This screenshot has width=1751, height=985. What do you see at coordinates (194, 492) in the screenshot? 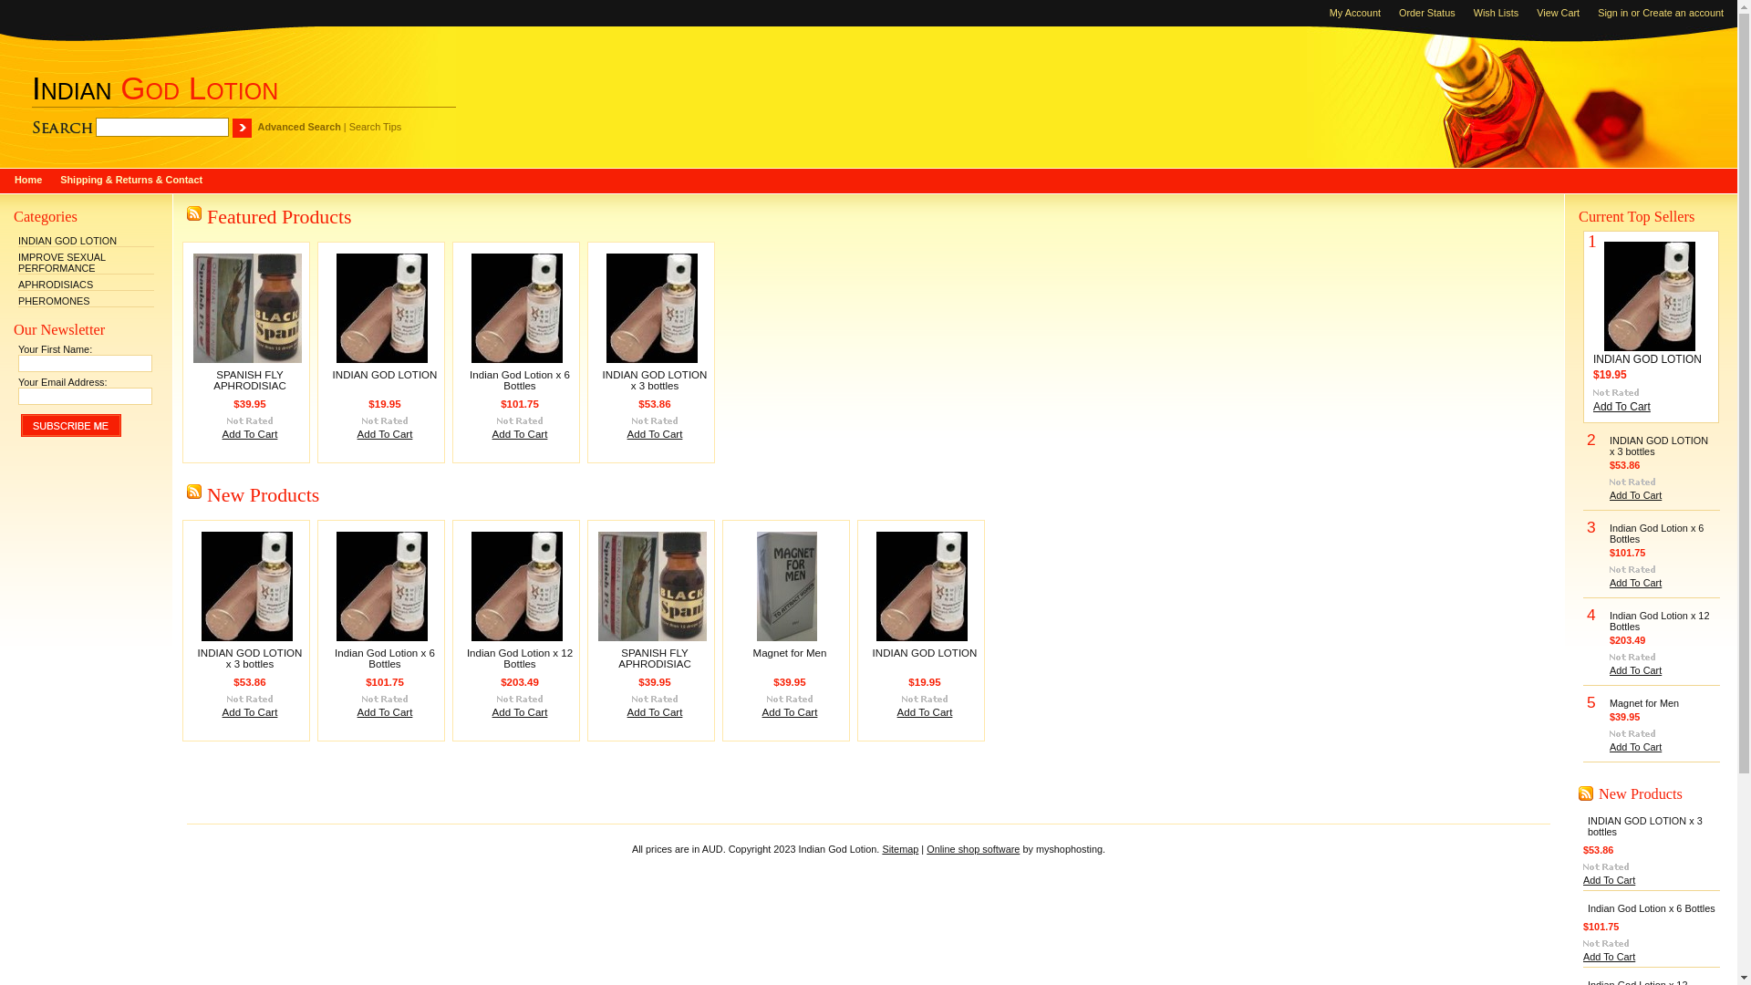
I see `New Products RSS Feed` at bounding box center [194, 492].